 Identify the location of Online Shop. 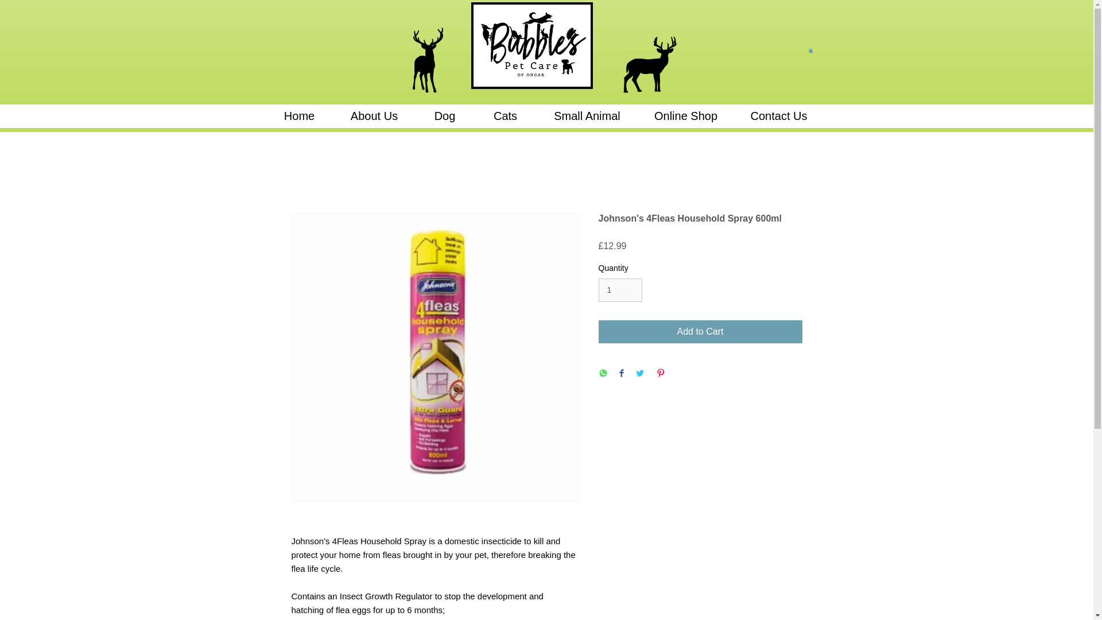
(685, 116).